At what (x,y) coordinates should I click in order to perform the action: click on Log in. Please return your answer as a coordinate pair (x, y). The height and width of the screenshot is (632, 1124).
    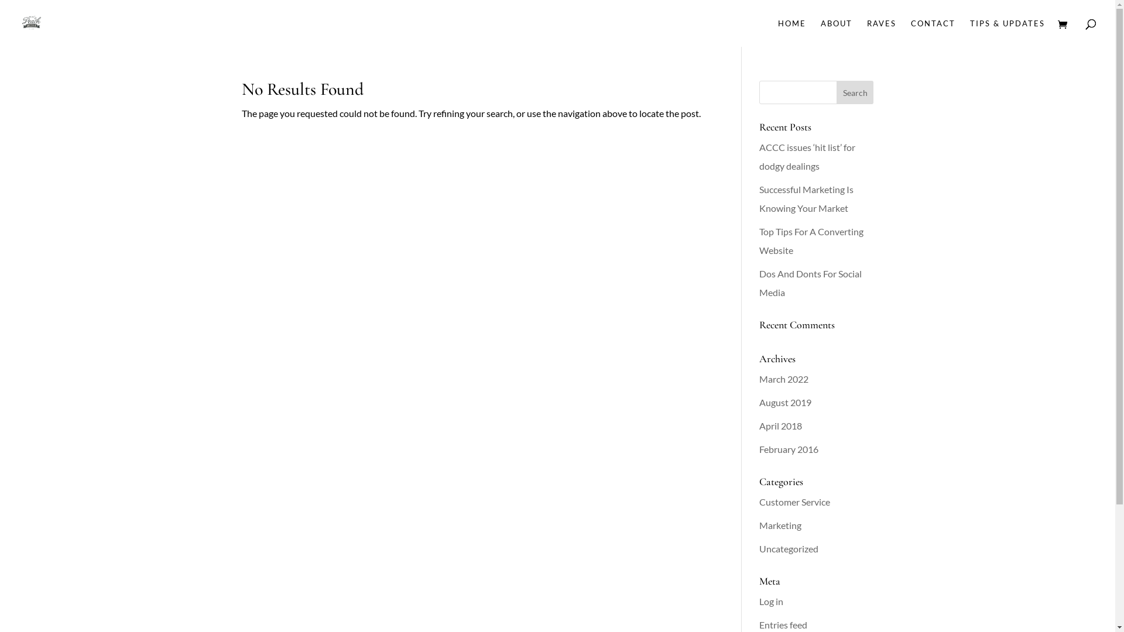
    Looking at the image, I should click on (772, 601).